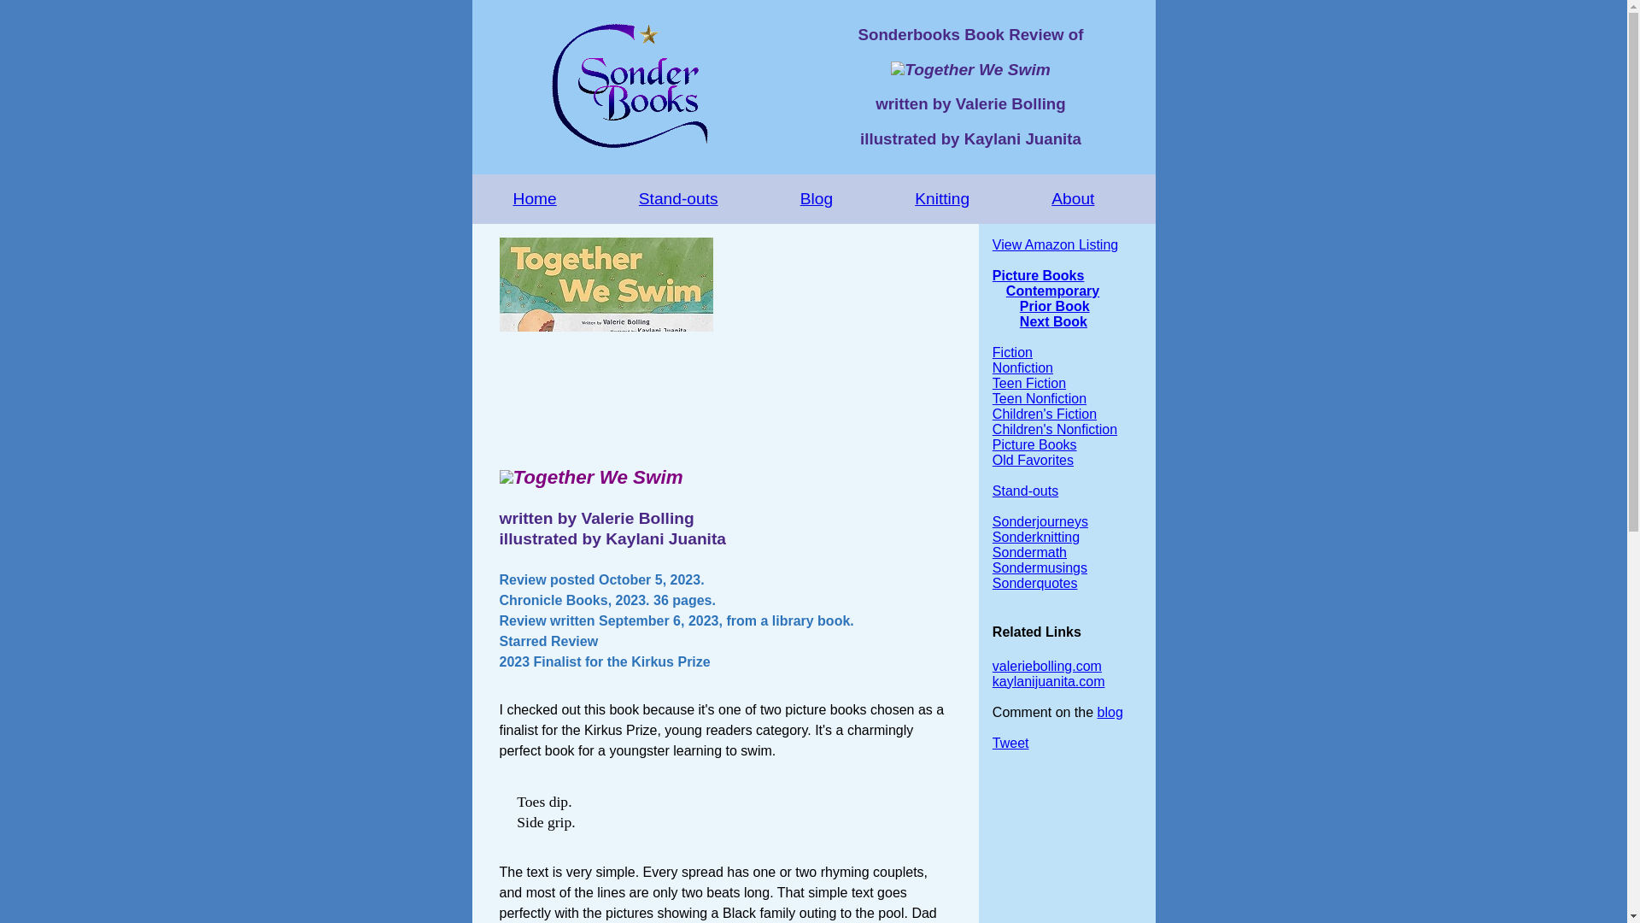  Describe the element at coordinates (1047, 667) in the screenshot. I see `valeriebolling.com` at that location.